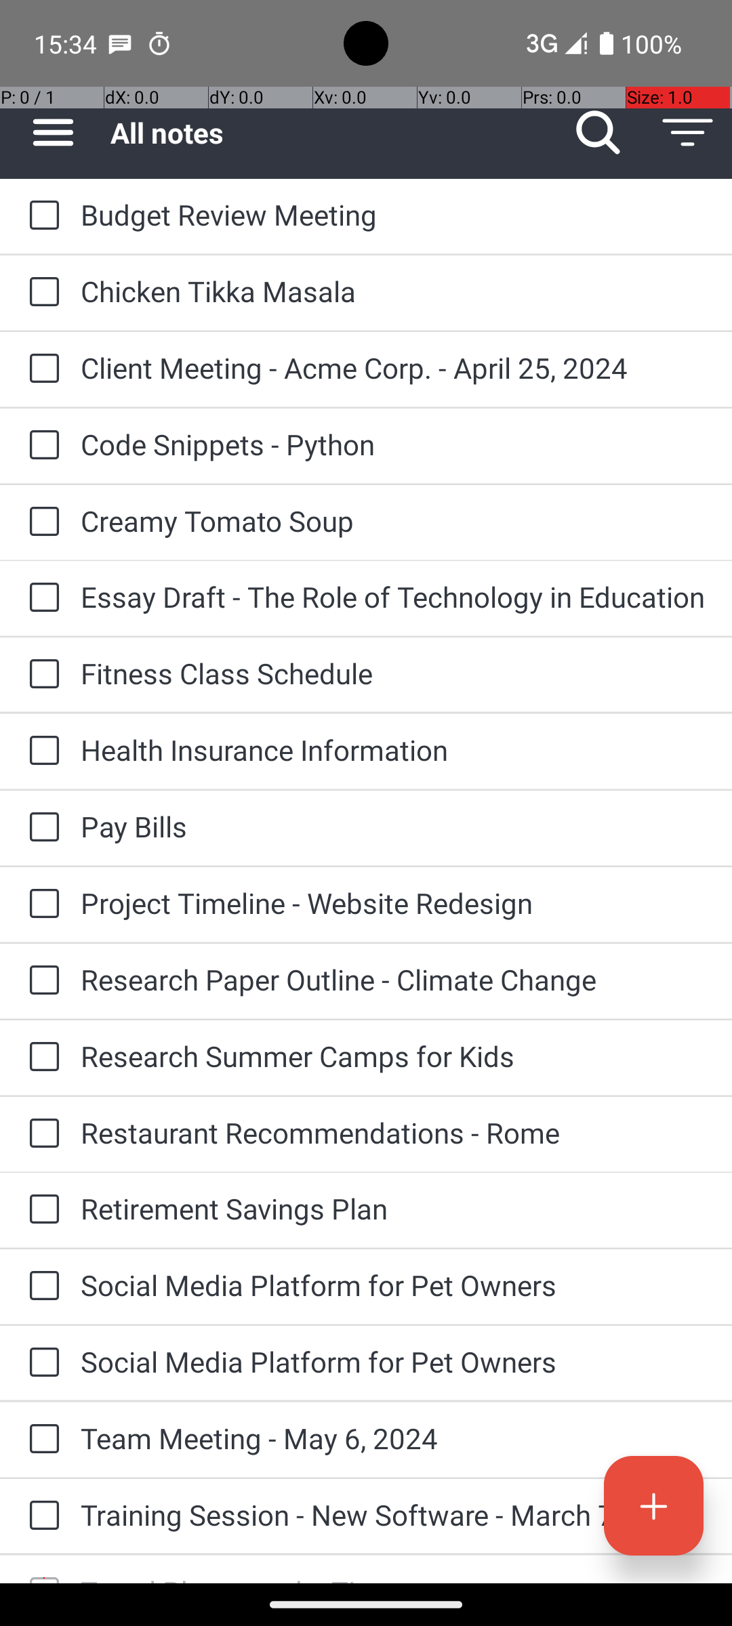 Image resolution: width=732 pixels, height=1626 pixels. Describe the element at coordinates (41, 1134) in the screenshot. I see `to-do: Restaurant Recommendations - Rome` at that location.